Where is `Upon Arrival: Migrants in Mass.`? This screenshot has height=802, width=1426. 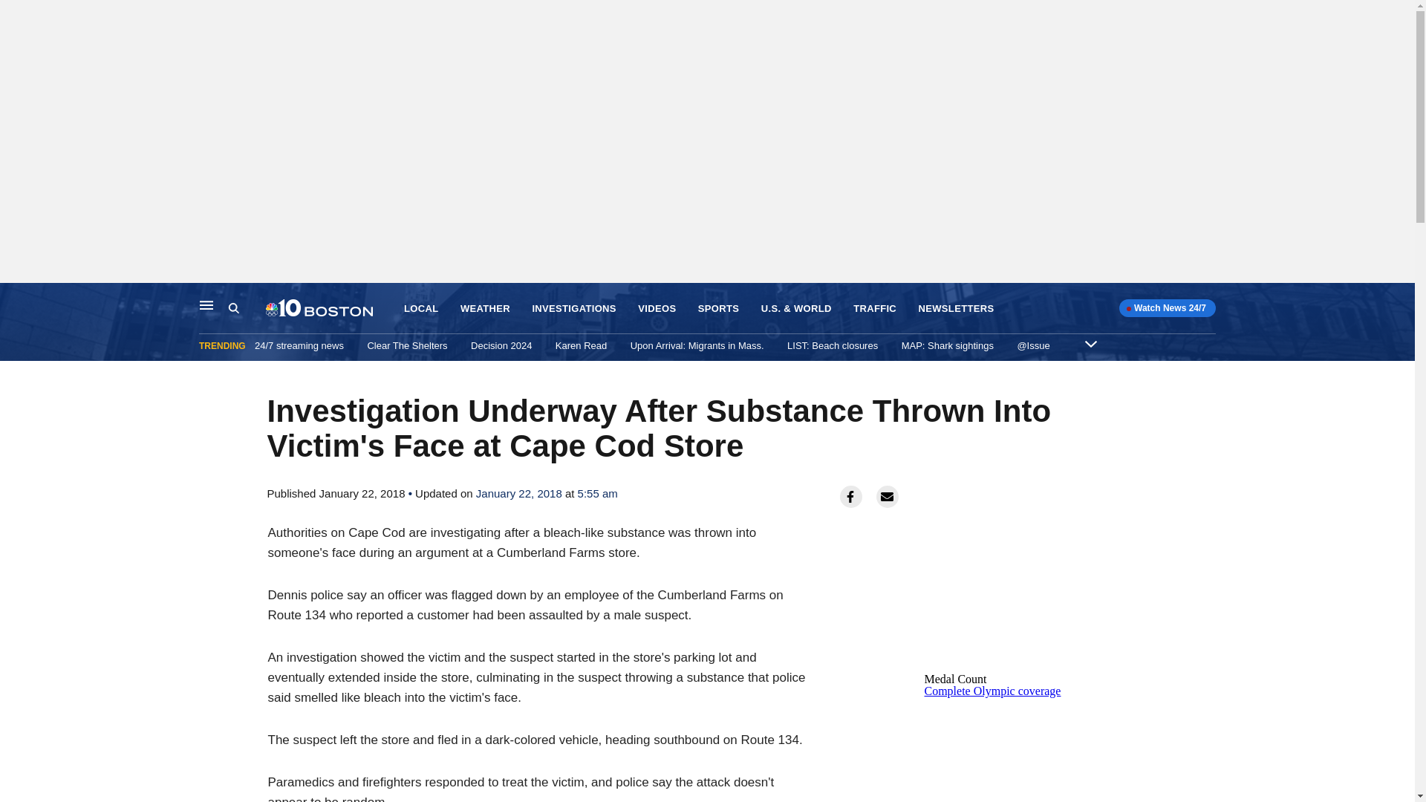 Upon Arrival: Migrants in Mass. is located at coordinates (697, 345).